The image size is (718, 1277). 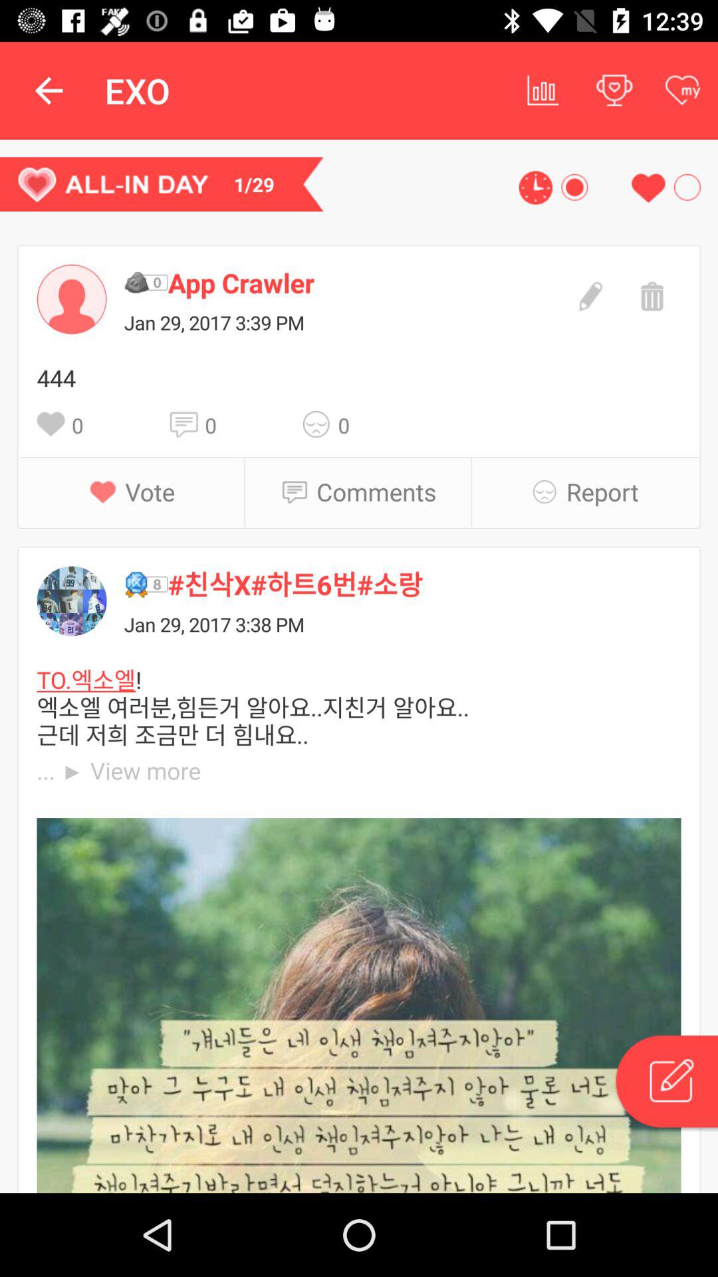 What do you see at coordinates (108, 491) in the screenshot?
I see `select the heart symbol which is in pink color beside vote` at bounding box center [108, 491].